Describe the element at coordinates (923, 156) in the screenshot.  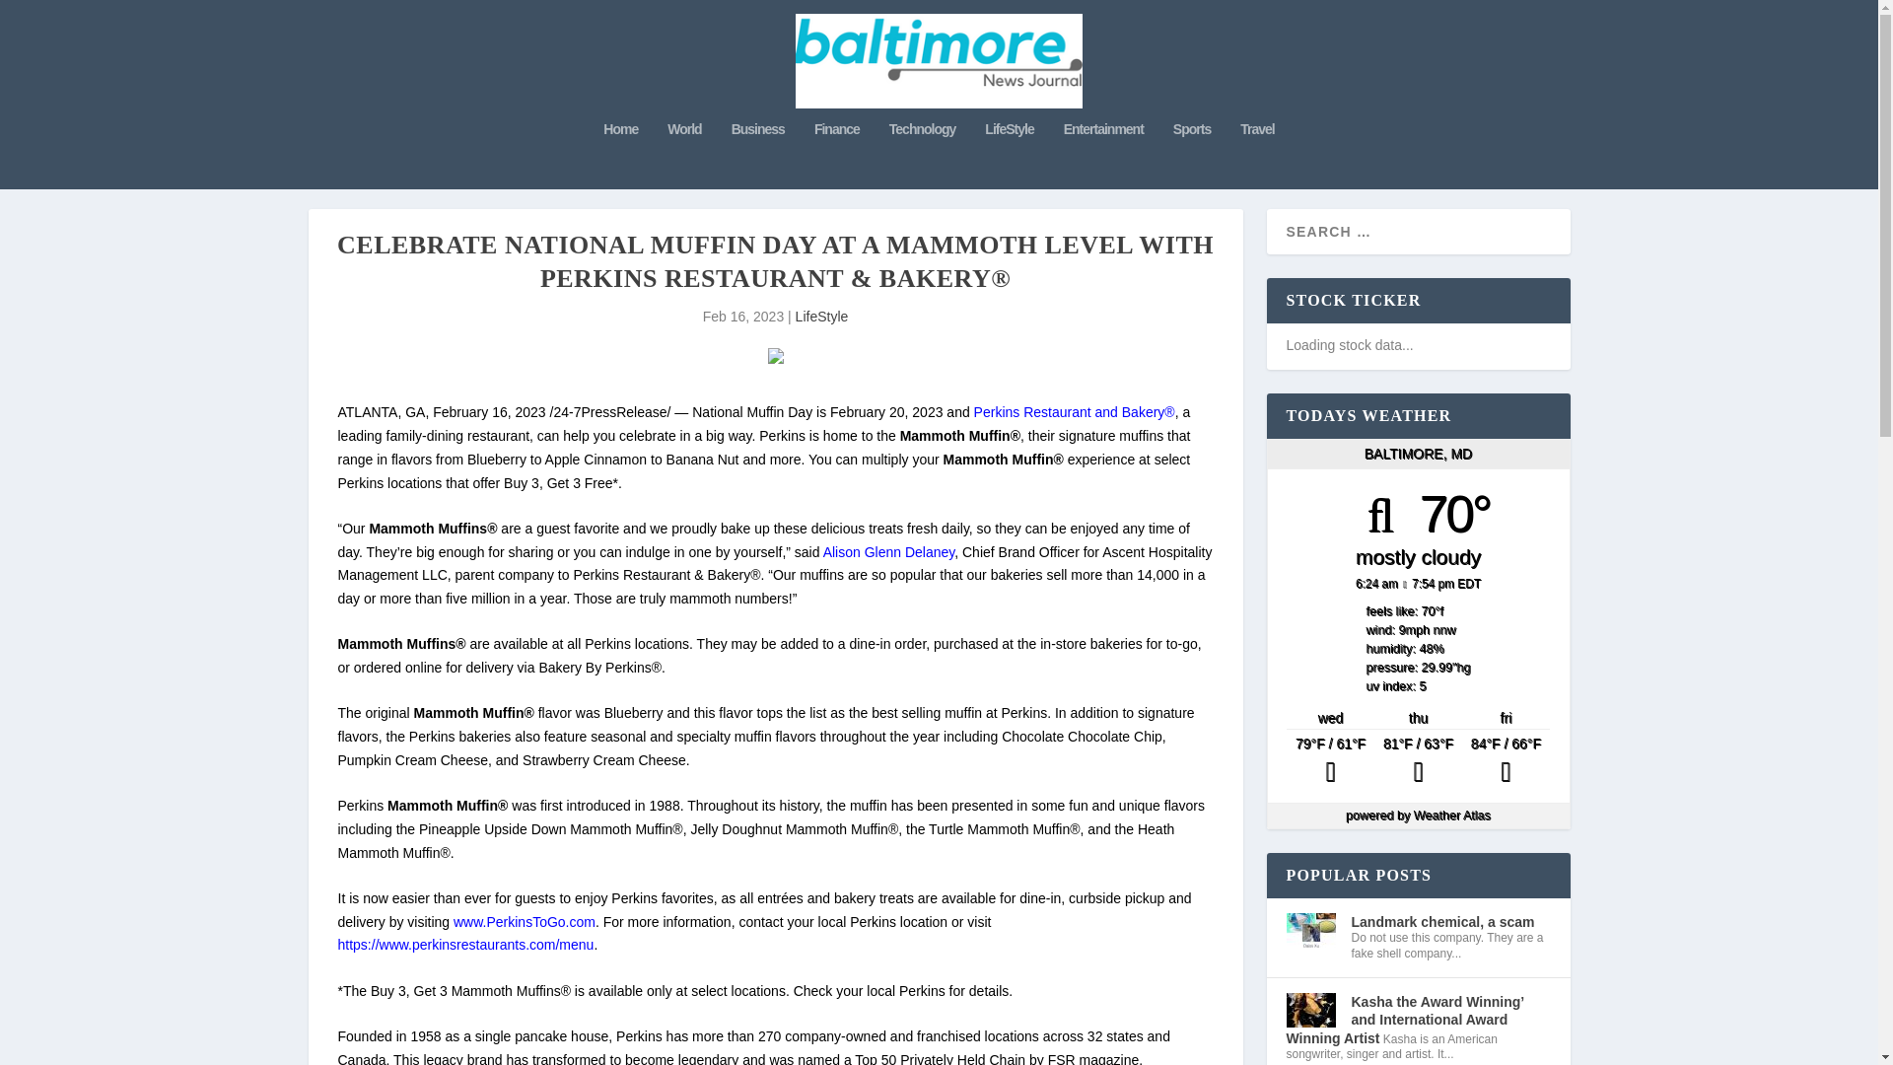
I see `Technology` at that location.